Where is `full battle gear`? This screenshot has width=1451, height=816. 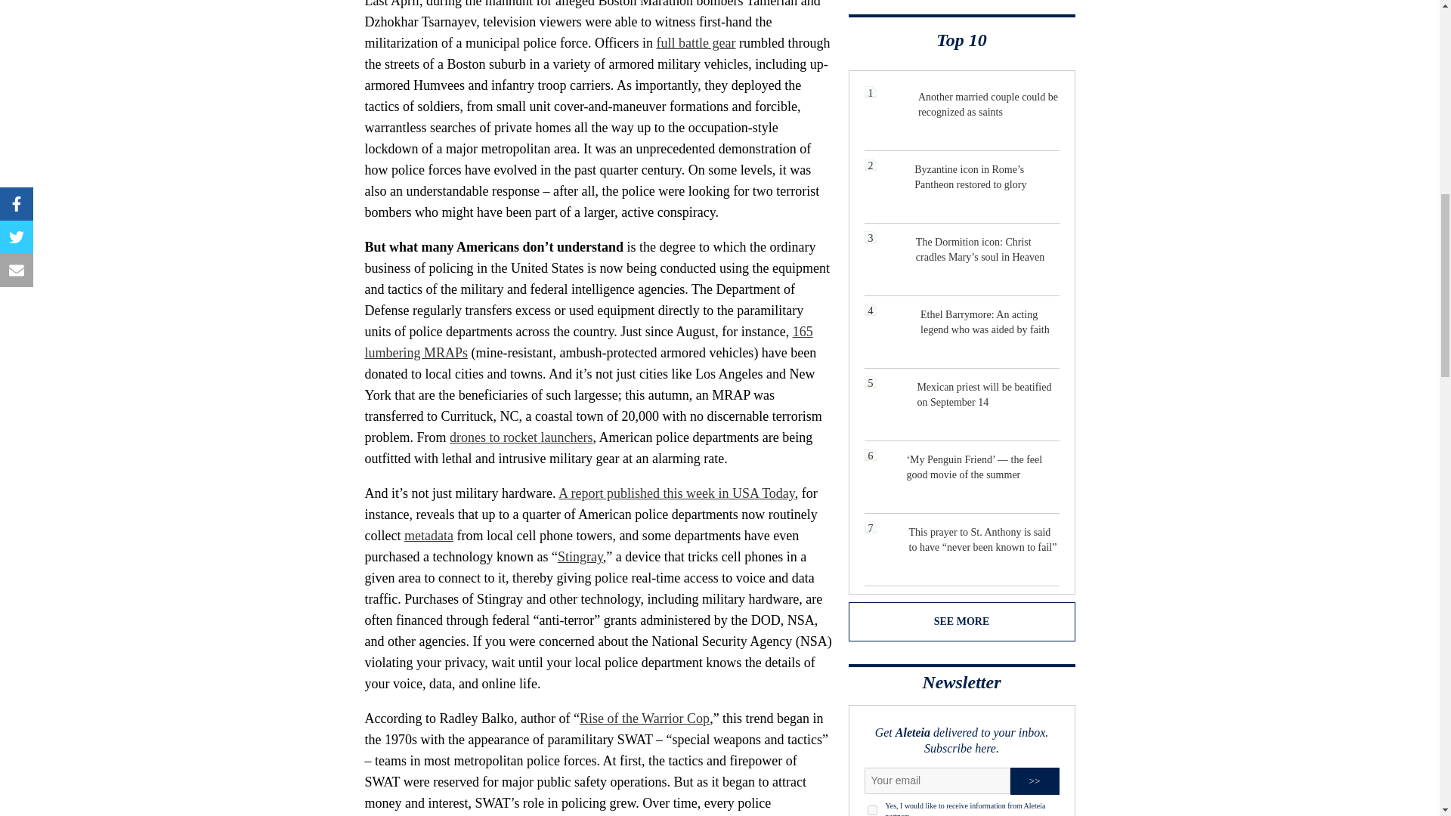 full battle gear is located at coordinates (696, 42).